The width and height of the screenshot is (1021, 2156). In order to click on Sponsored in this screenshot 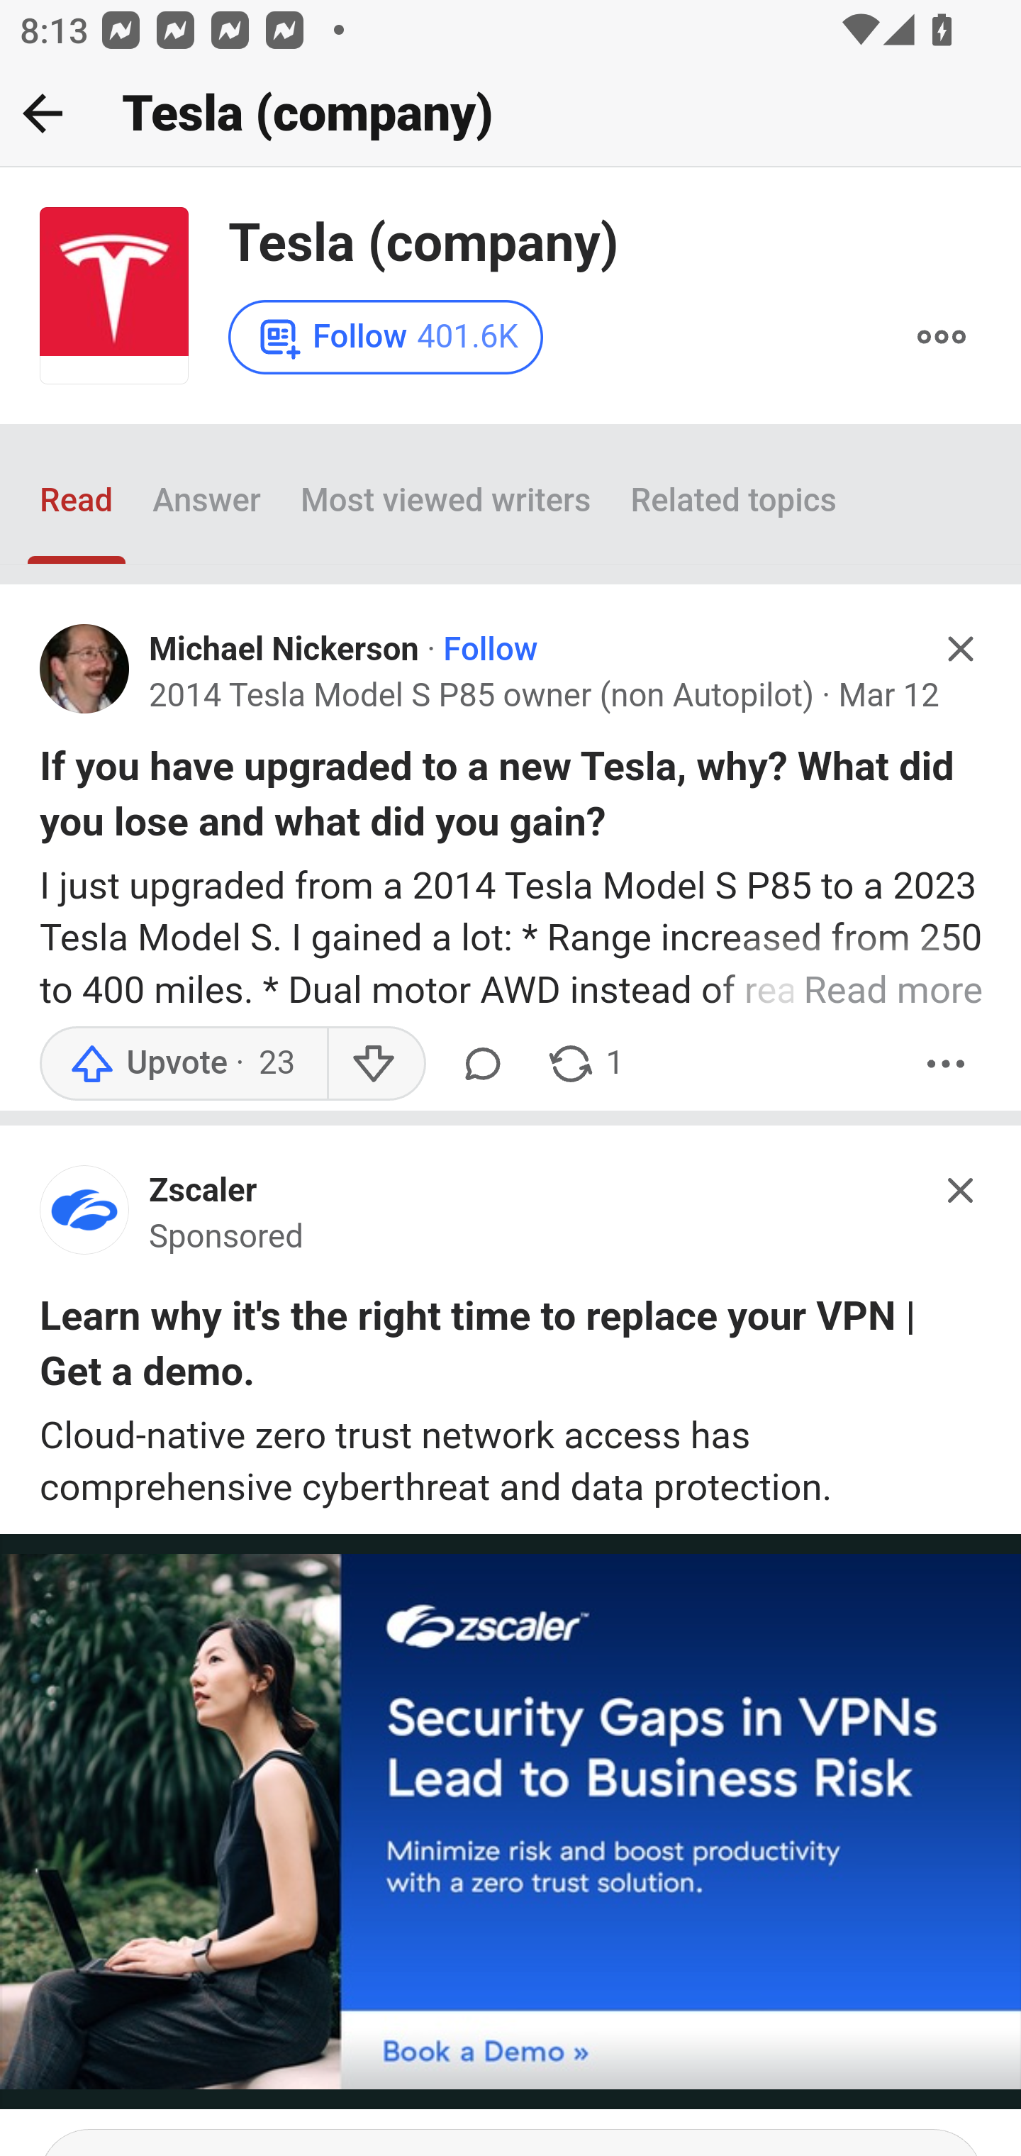, I will do `click(227, 1237)`.